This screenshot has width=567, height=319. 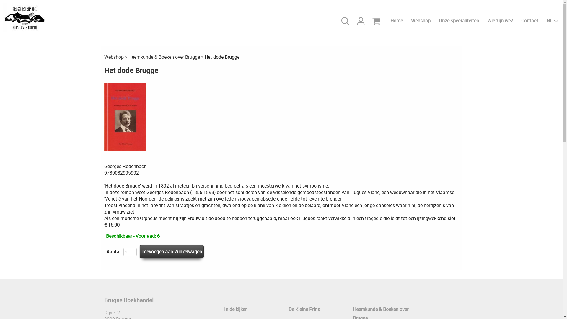 I want to click on NL, so click(x=553, y=21).